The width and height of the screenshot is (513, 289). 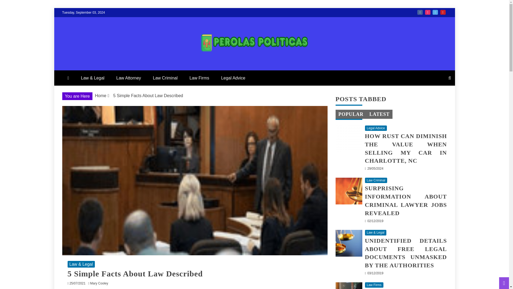 What do you see at coordinates (100, 283) in the screenshot?
I see `Mary Cooley` at bounding box center [100, 283].